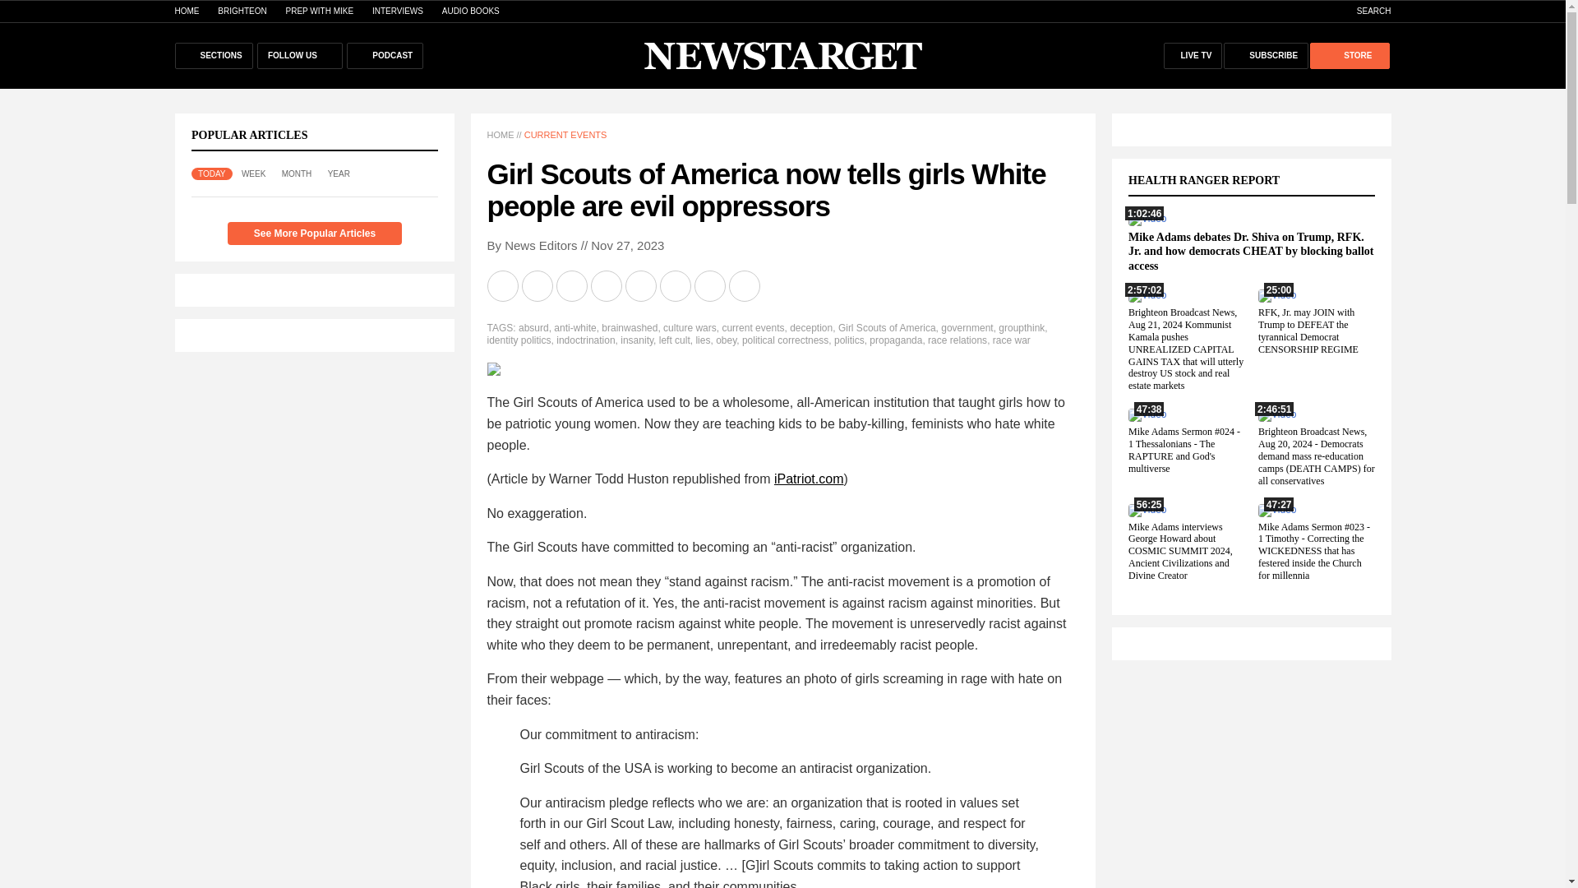 This screenshot has width=1578, height=888. I want to click on PODCAST, so click(385, 56).